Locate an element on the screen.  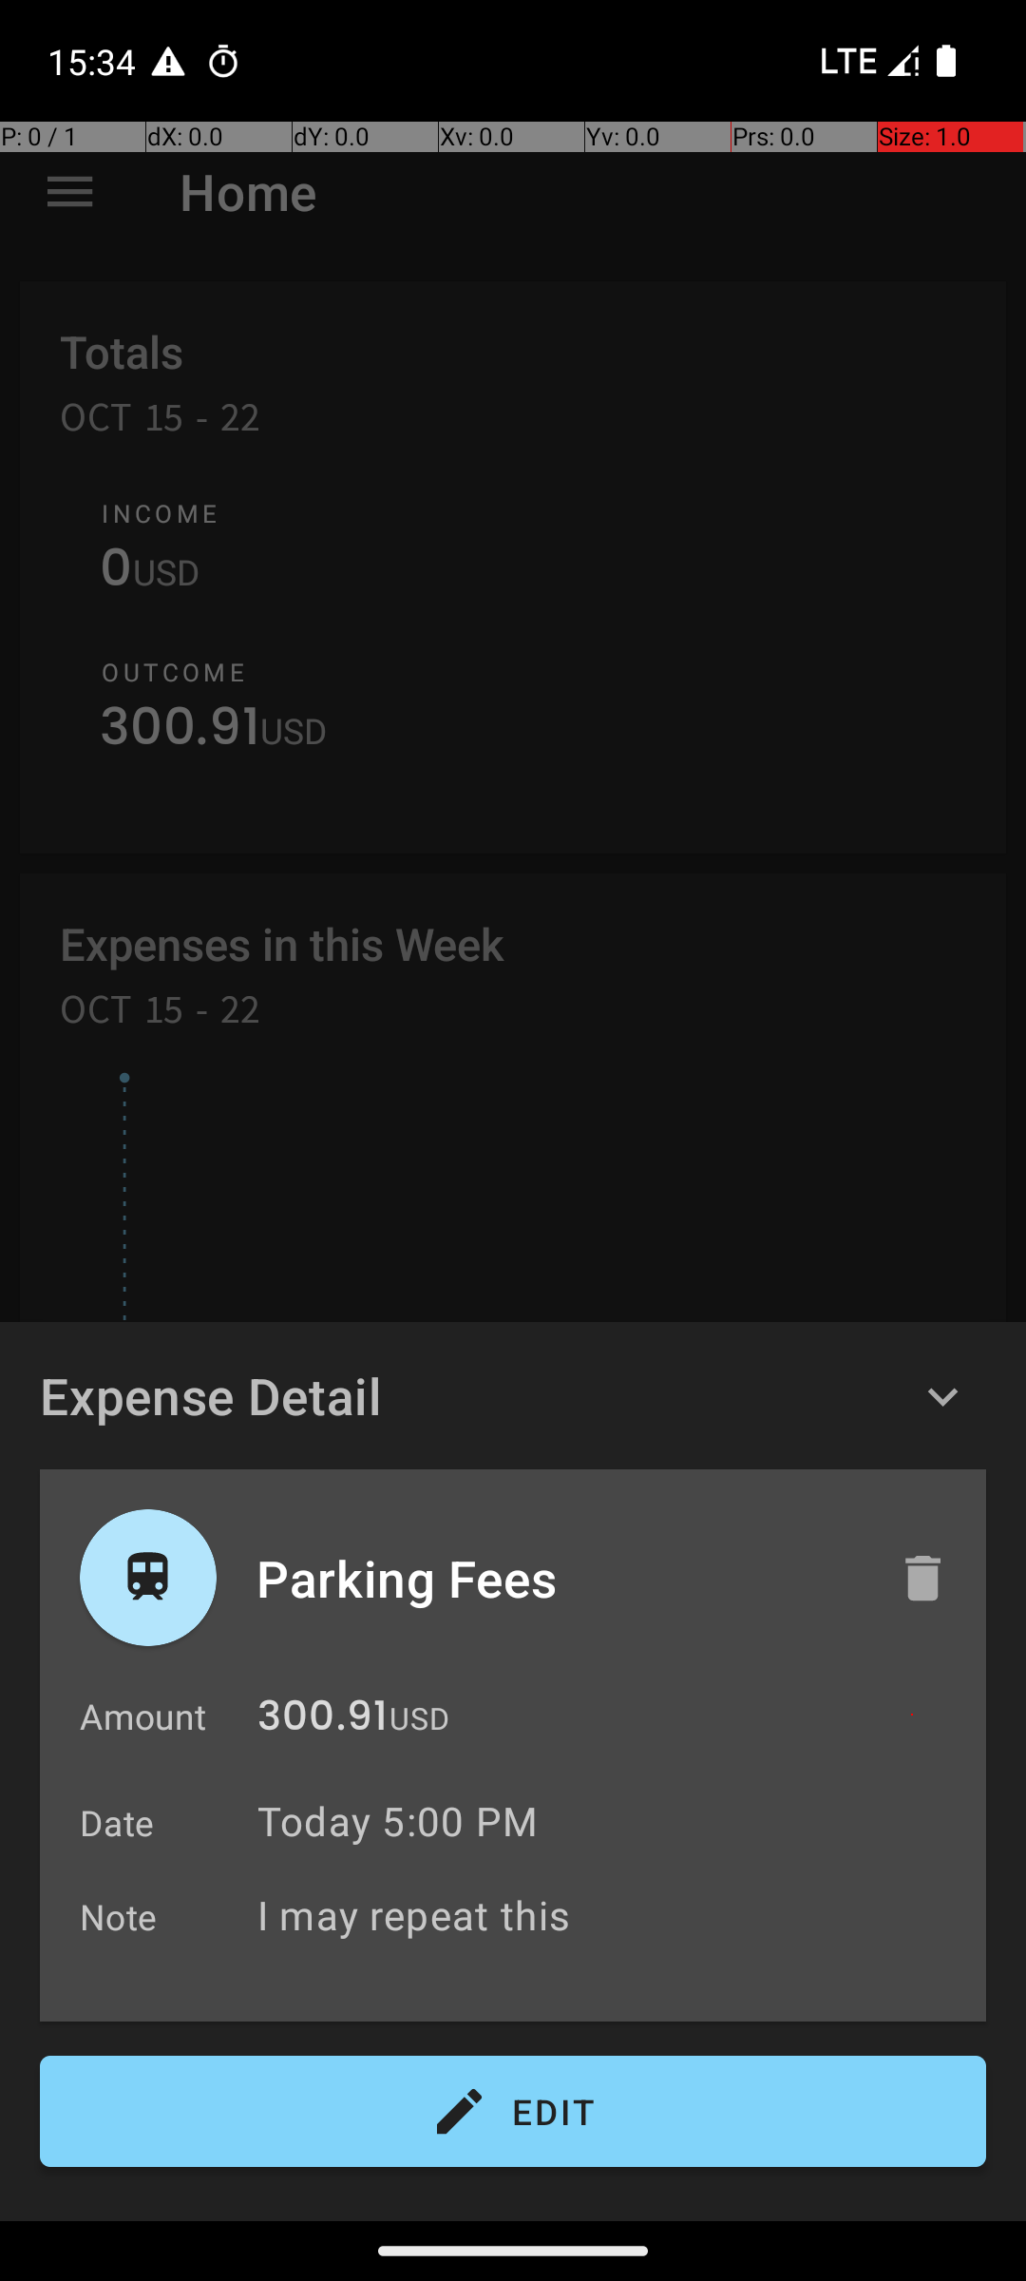
Parking Fees is located at coordinates (558, 1578).